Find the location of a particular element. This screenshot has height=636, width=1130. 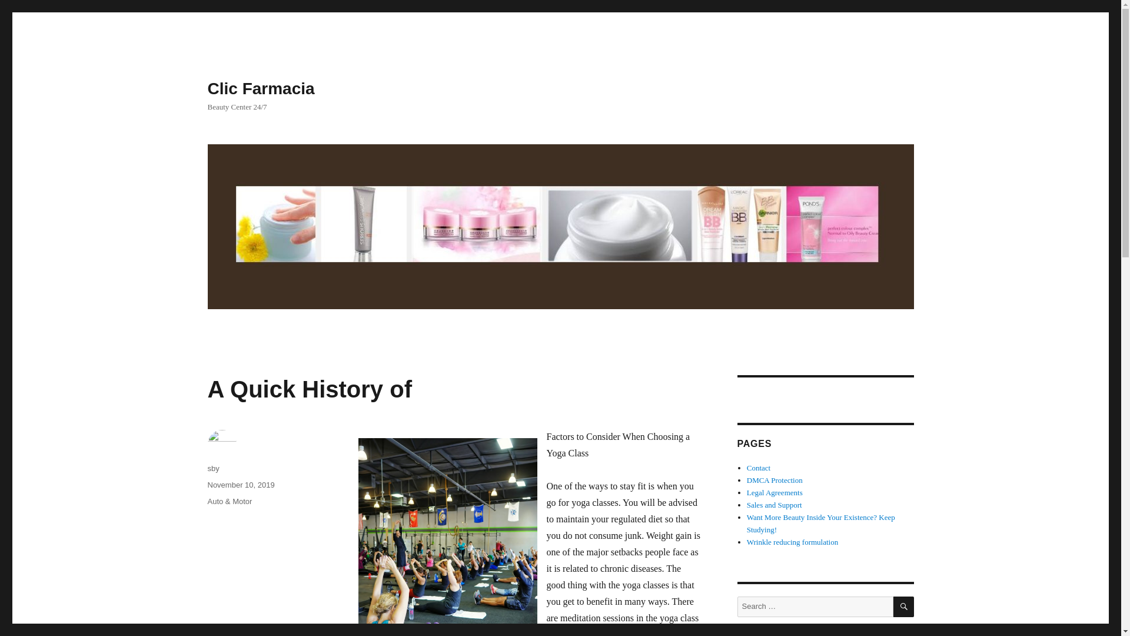

Sales and Support is located at coordinates (775, 505).